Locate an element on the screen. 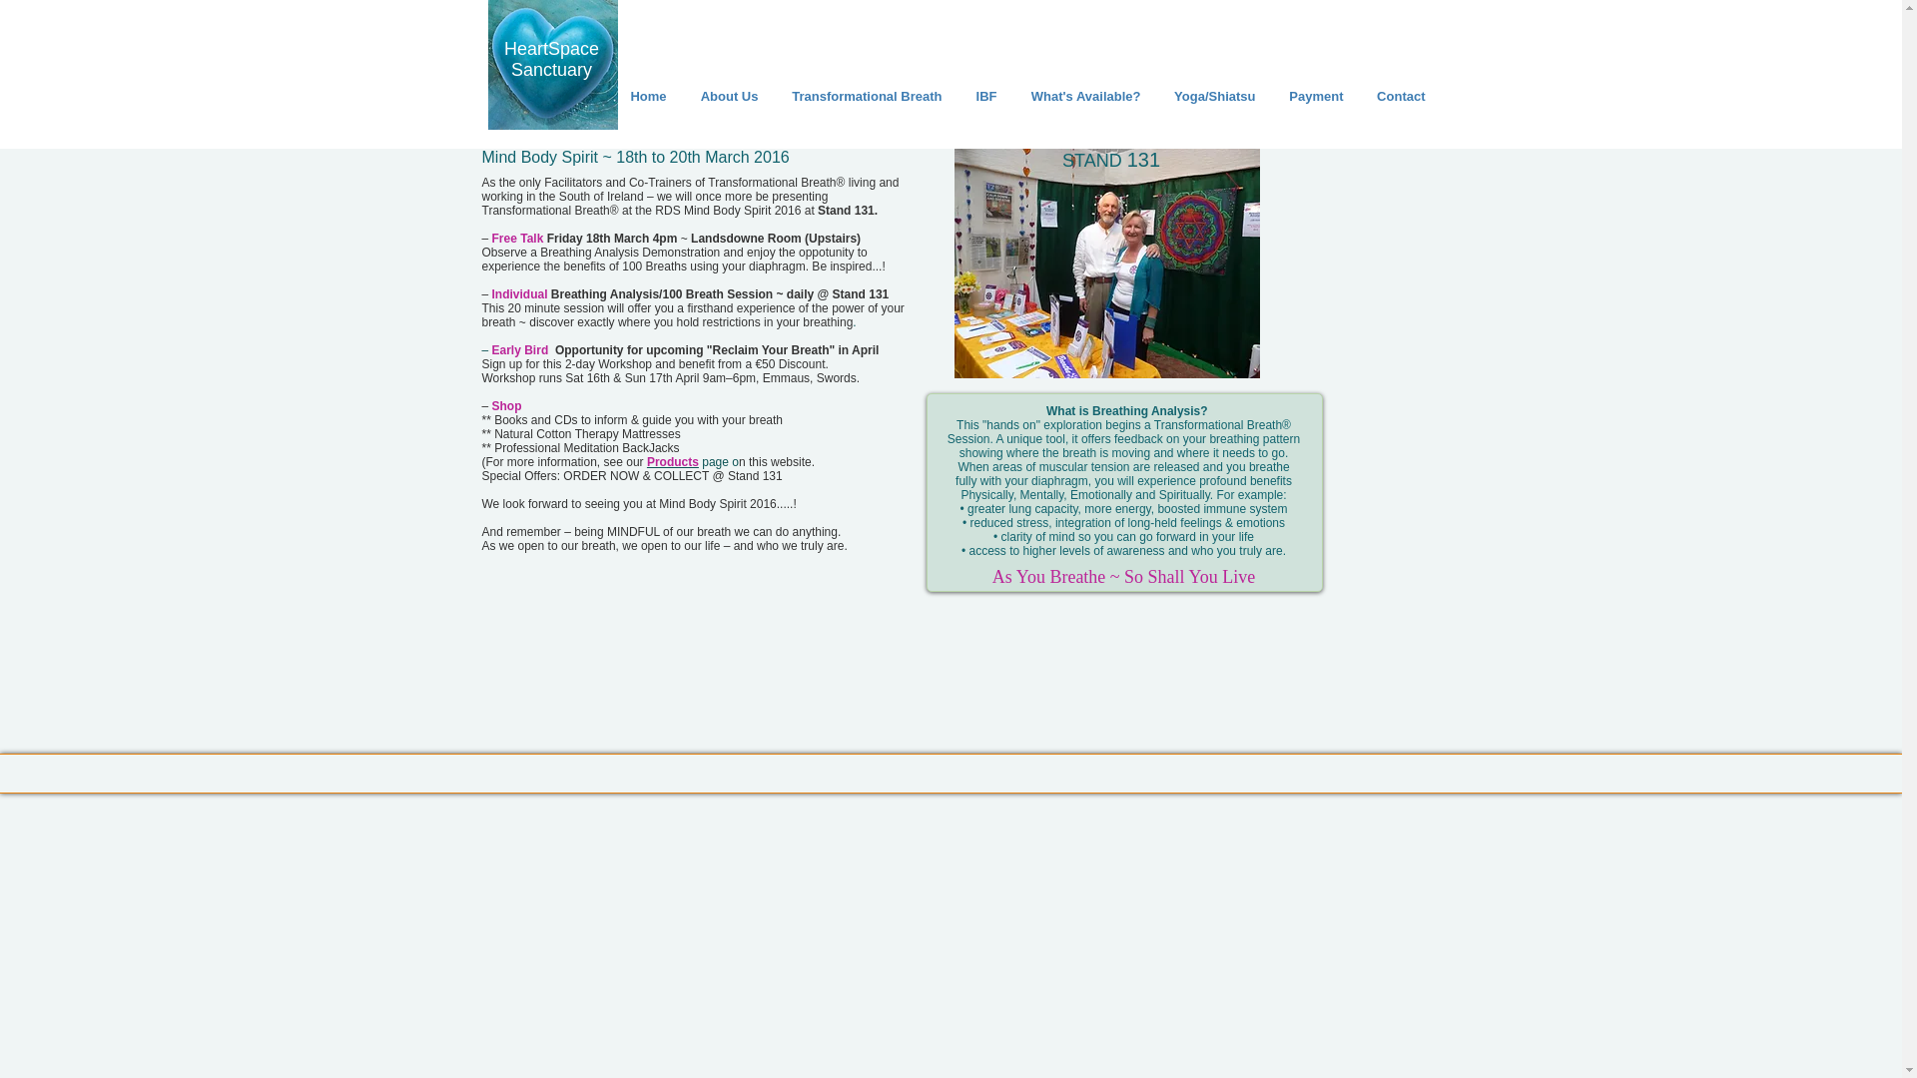 This screenshot has height=1078, width=1917. Transformational Breath is located at coordinates (865, 96).